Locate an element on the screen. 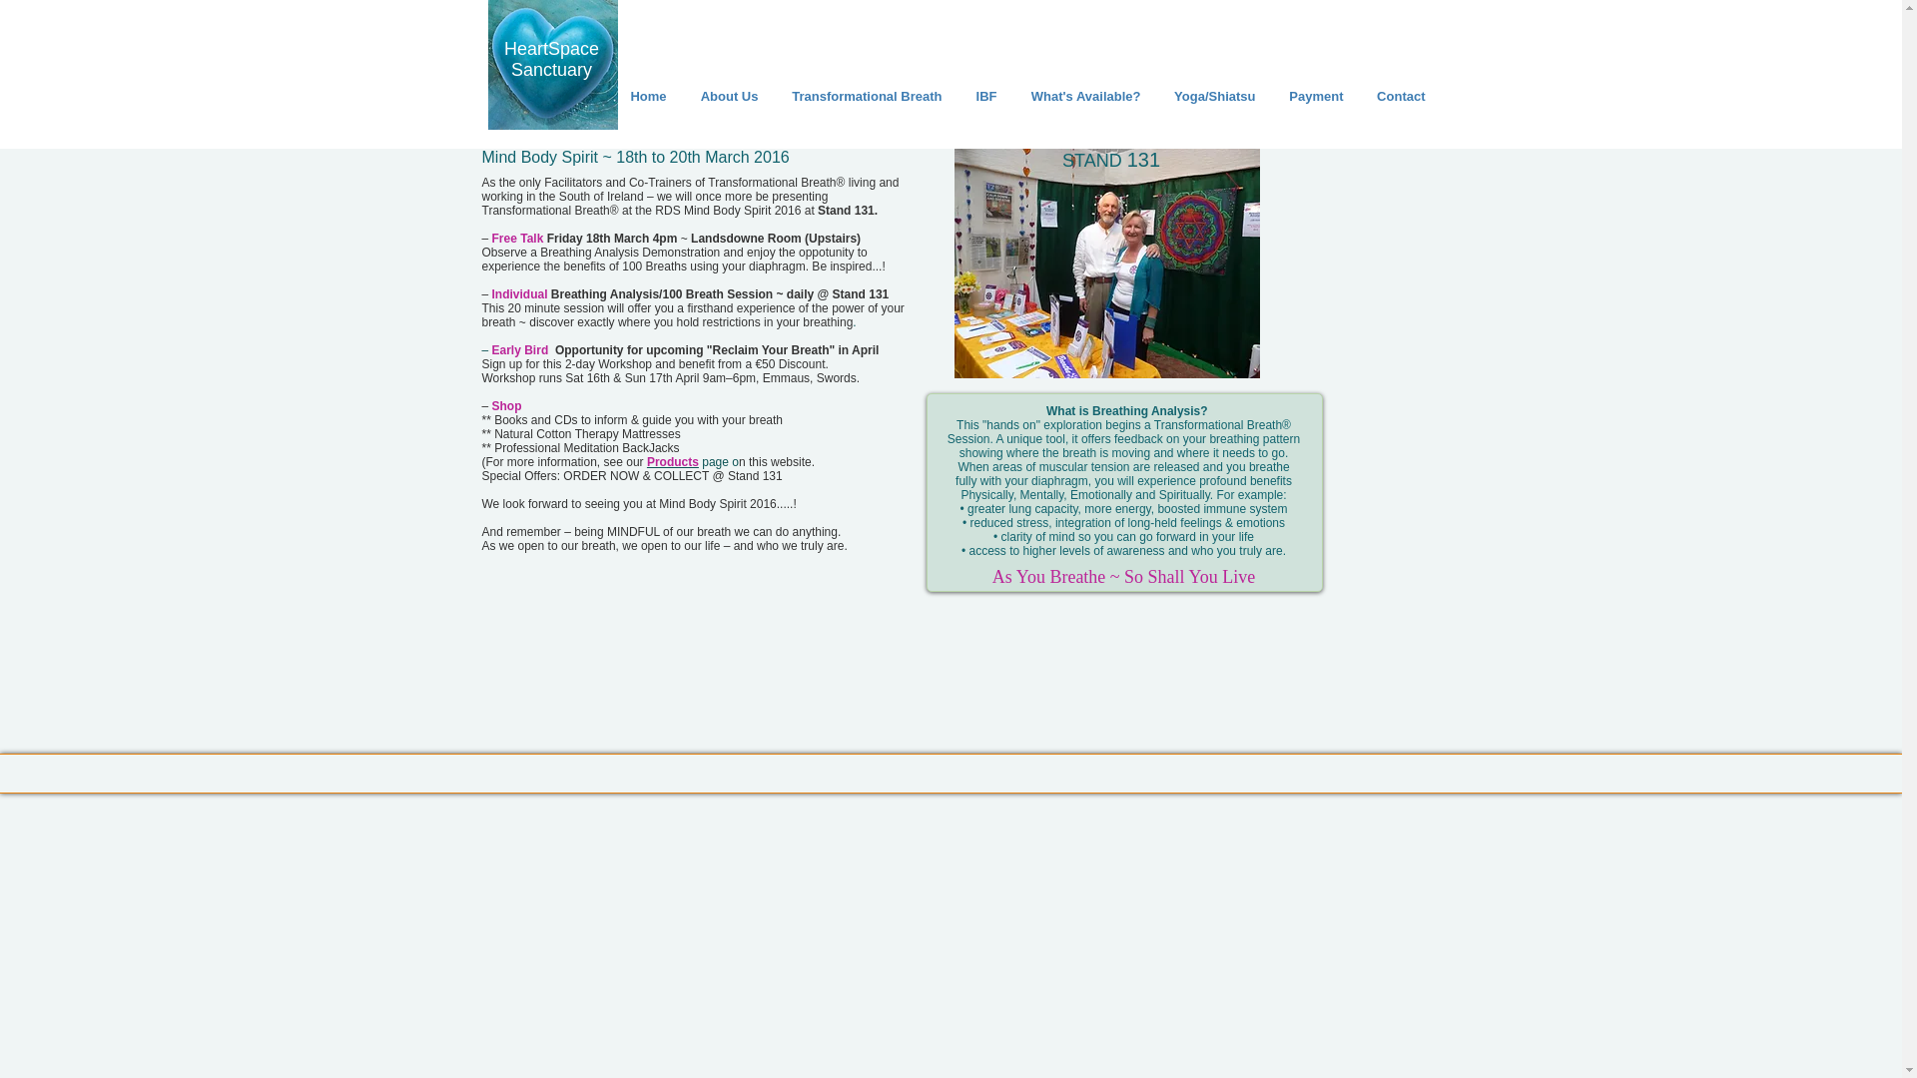 This screenshot has height=1078, width=1917. Transformational Breath is located at coordinates (865, 96).